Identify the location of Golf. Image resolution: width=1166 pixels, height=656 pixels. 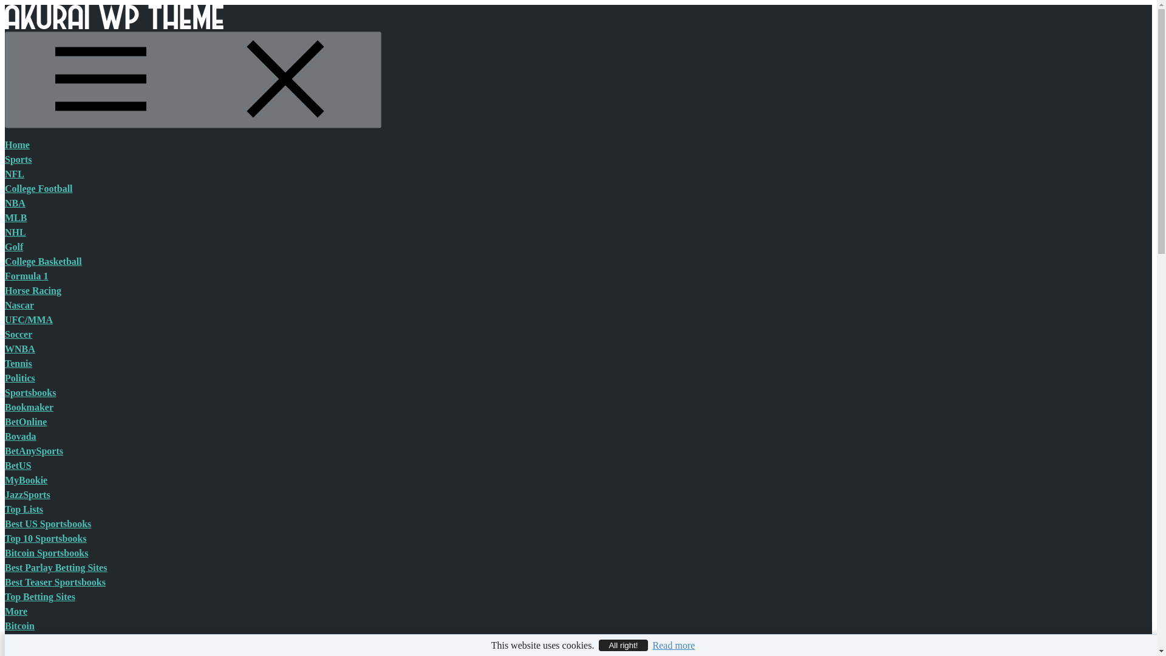
(13, 247).